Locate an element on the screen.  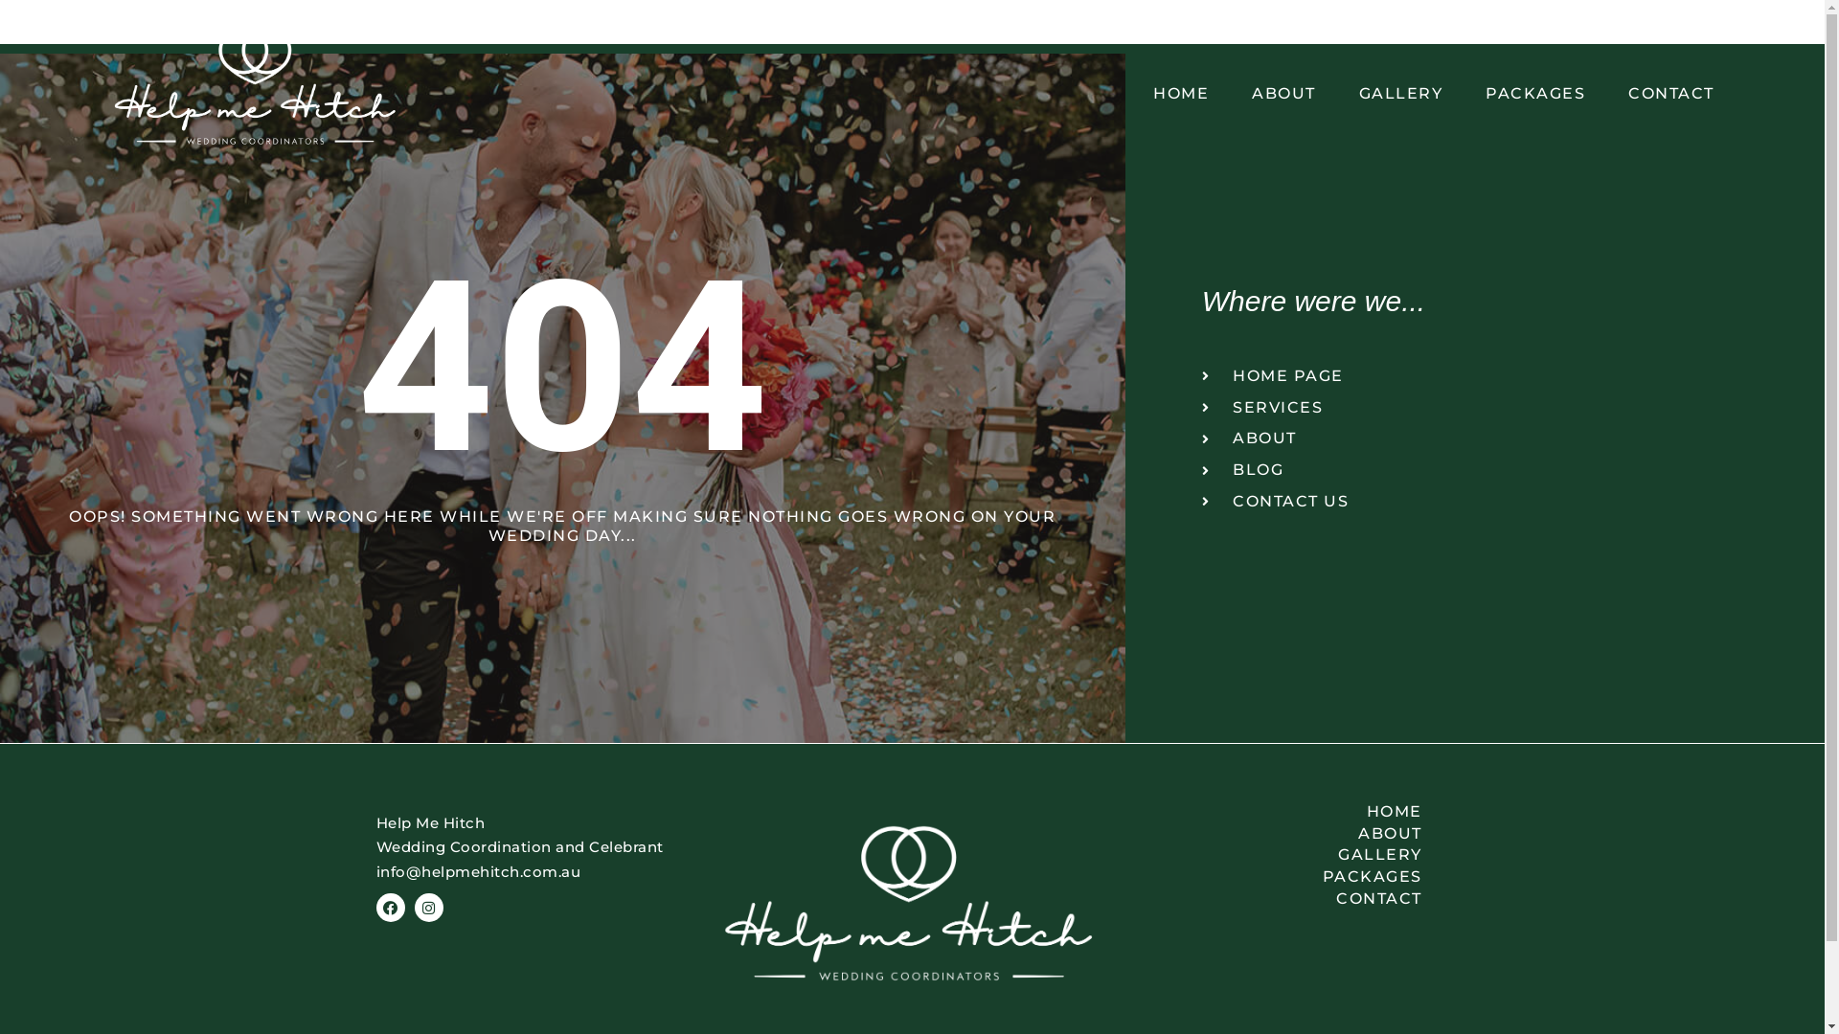
ABOUT is located at coordinates (1475, 438).